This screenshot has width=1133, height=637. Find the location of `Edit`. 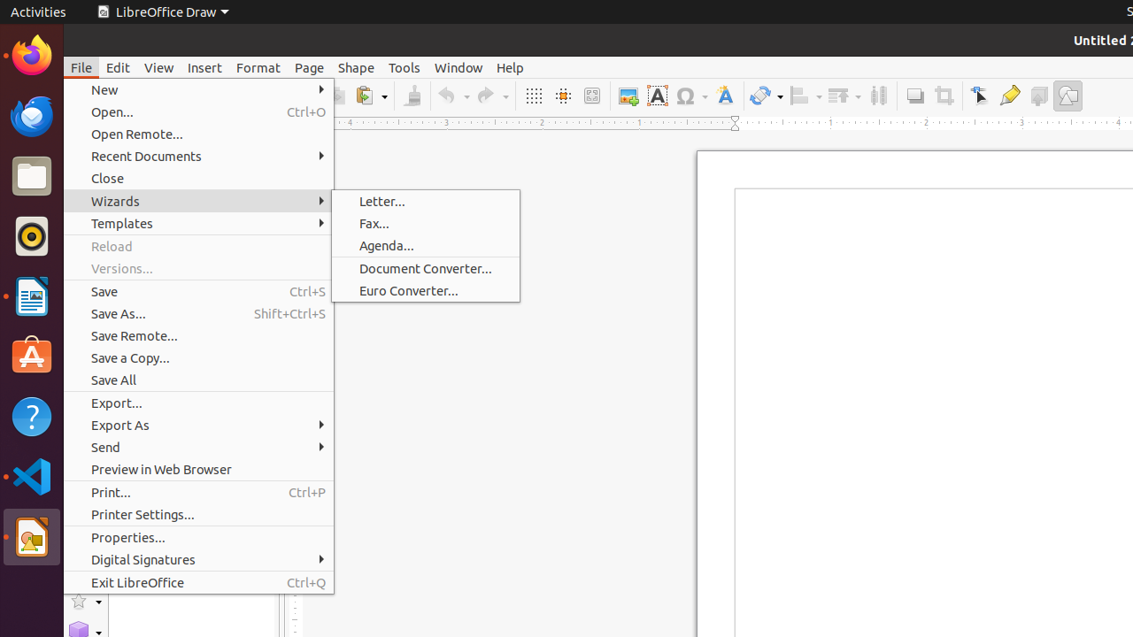

Edit is located at coordinates (119, 67).